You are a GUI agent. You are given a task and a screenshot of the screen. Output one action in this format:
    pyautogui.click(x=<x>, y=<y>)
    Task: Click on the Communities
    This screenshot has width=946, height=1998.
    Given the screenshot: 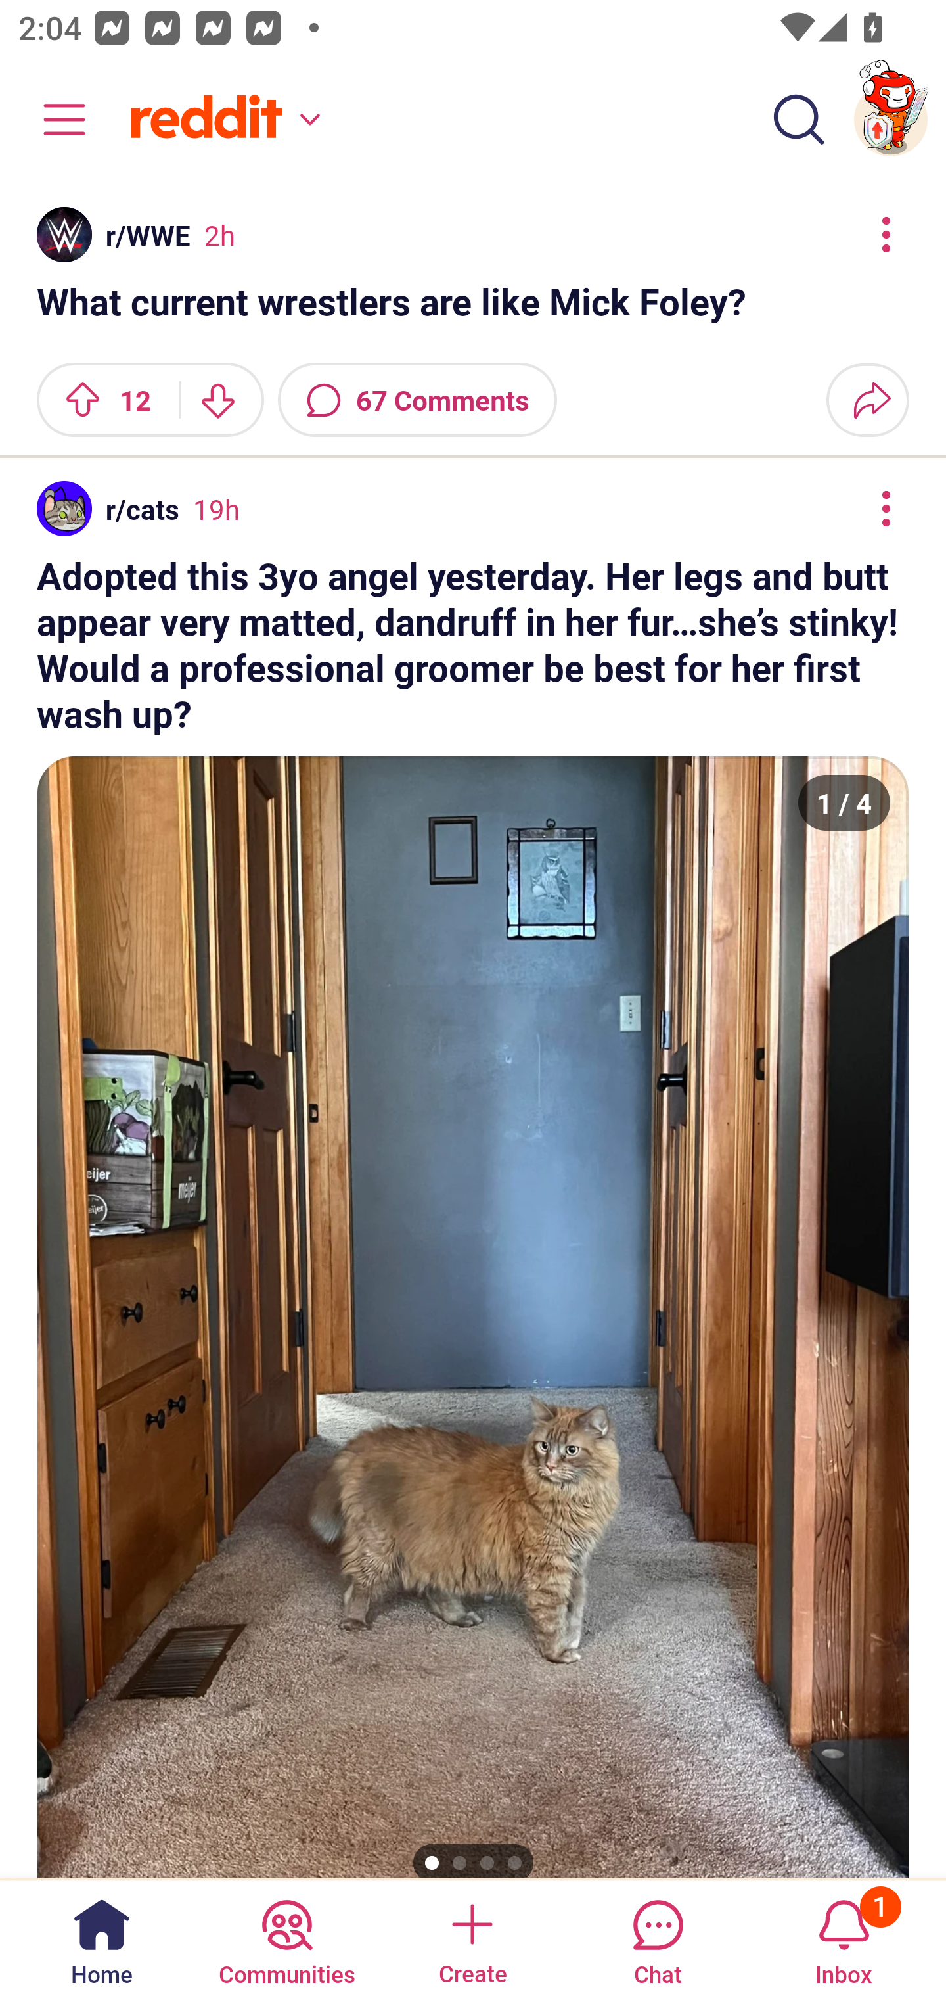 What is the action you would take?
    pyautogui.click(x=286, y=1938)
    